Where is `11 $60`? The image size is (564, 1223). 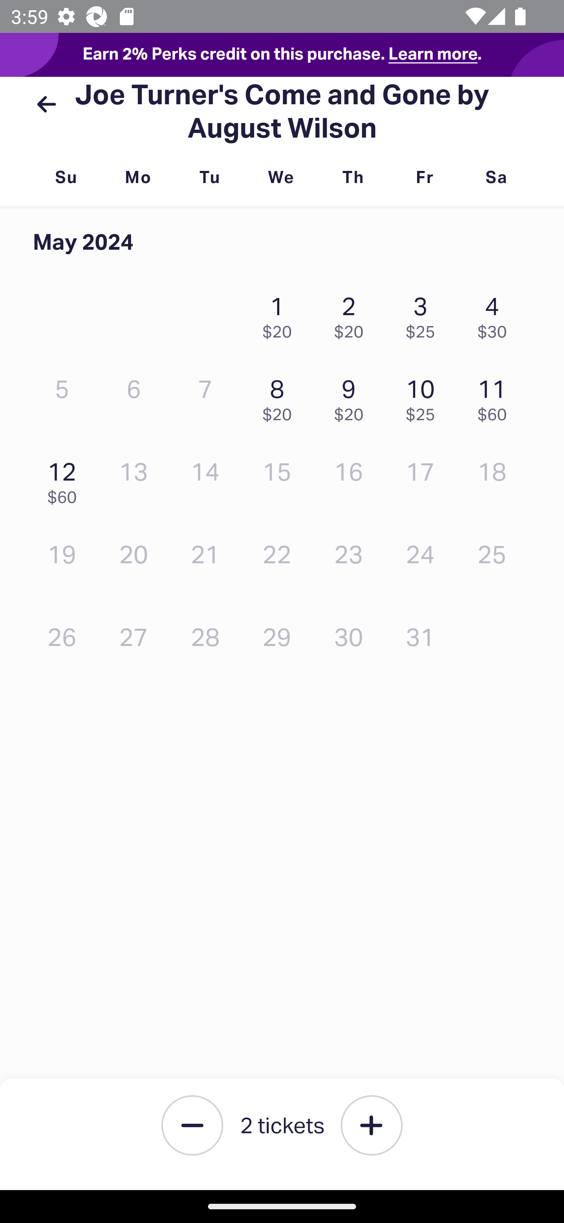 11 $60 is located at coordinates (496, 397).